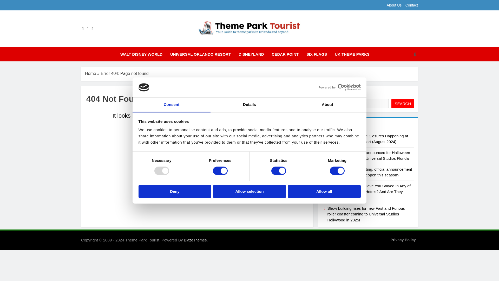 The image size is (499, 281). I want to click on Consent, so click(172, 105).